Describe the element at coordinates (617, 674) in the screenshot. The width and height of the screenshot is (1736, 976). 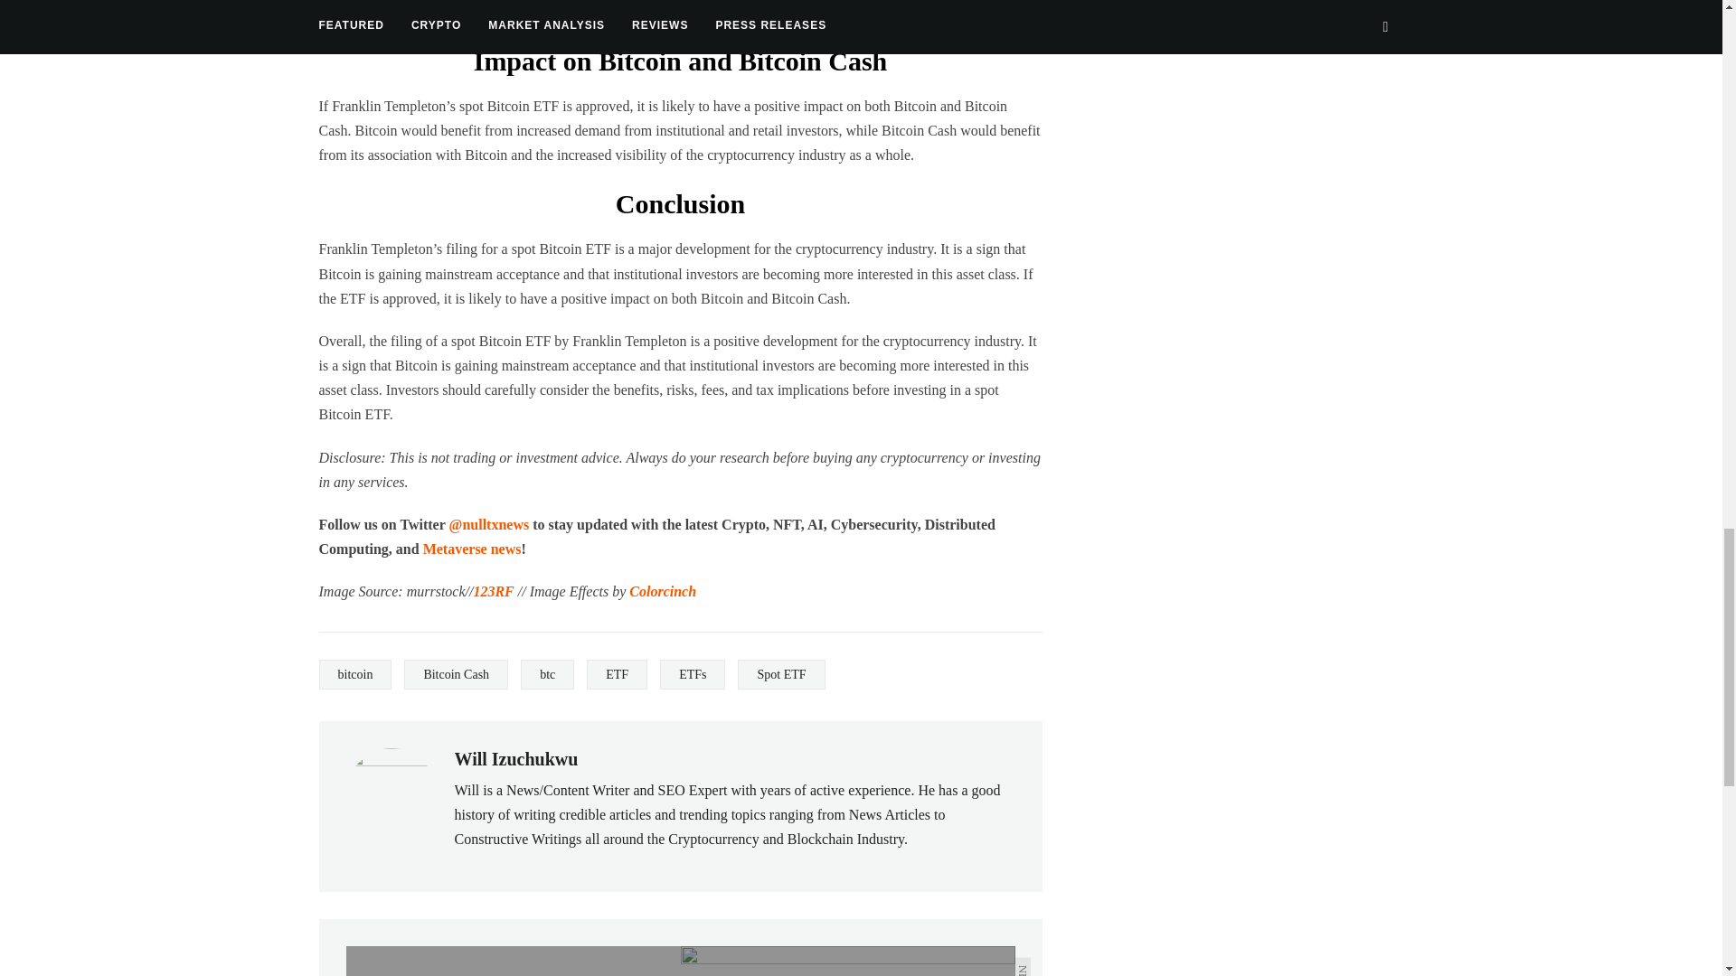
I see `ETF` at that location.